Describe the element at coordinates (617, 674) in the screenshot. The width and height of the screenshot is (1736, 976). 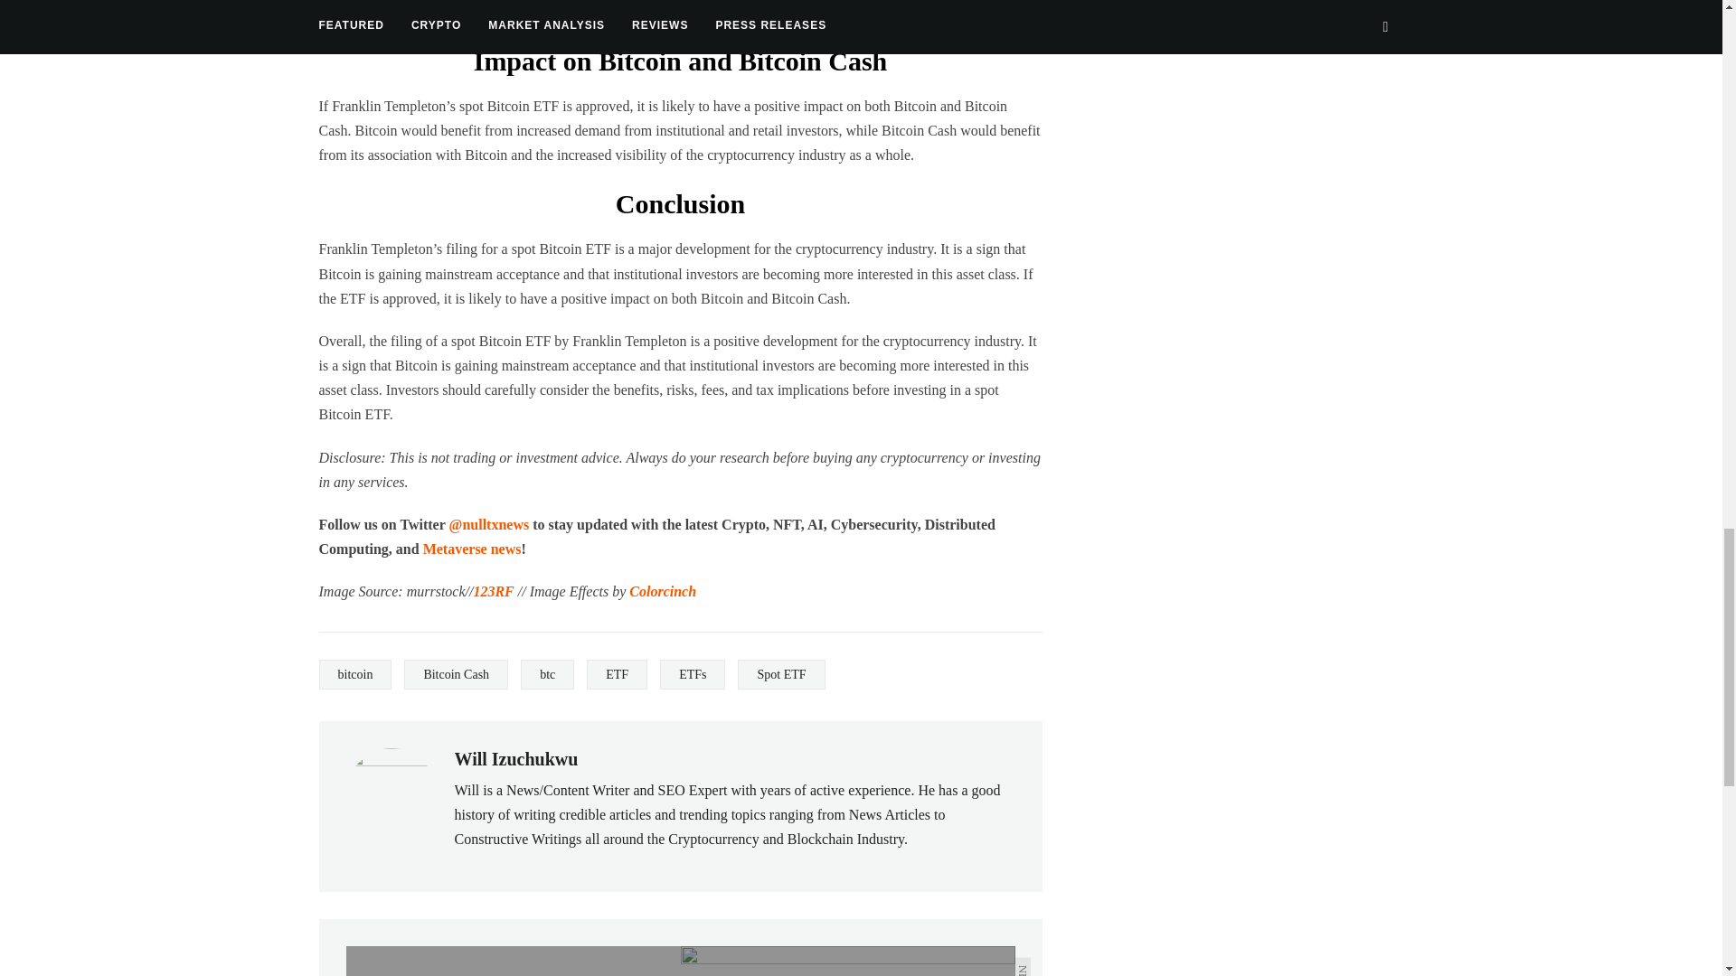
I see `ETF` at that location.